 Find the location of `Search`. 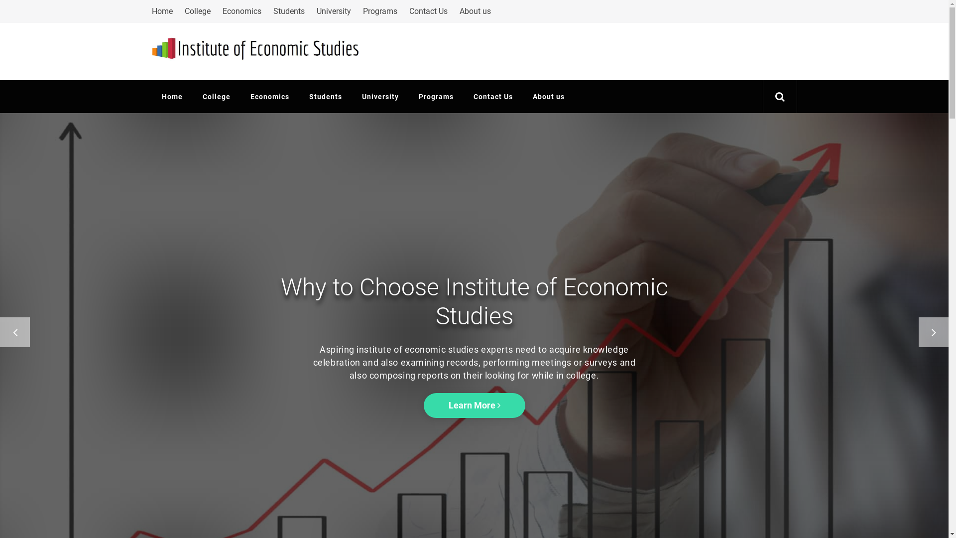

Search is located at coordinates (524, 269).